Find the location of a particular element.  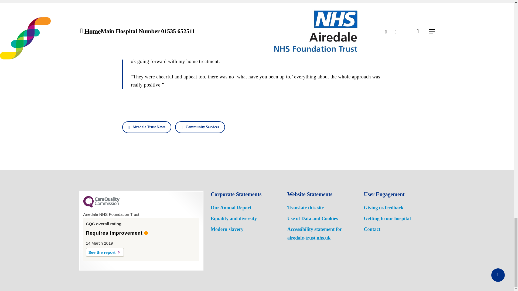

See the report is located at coordinates (105, 252).